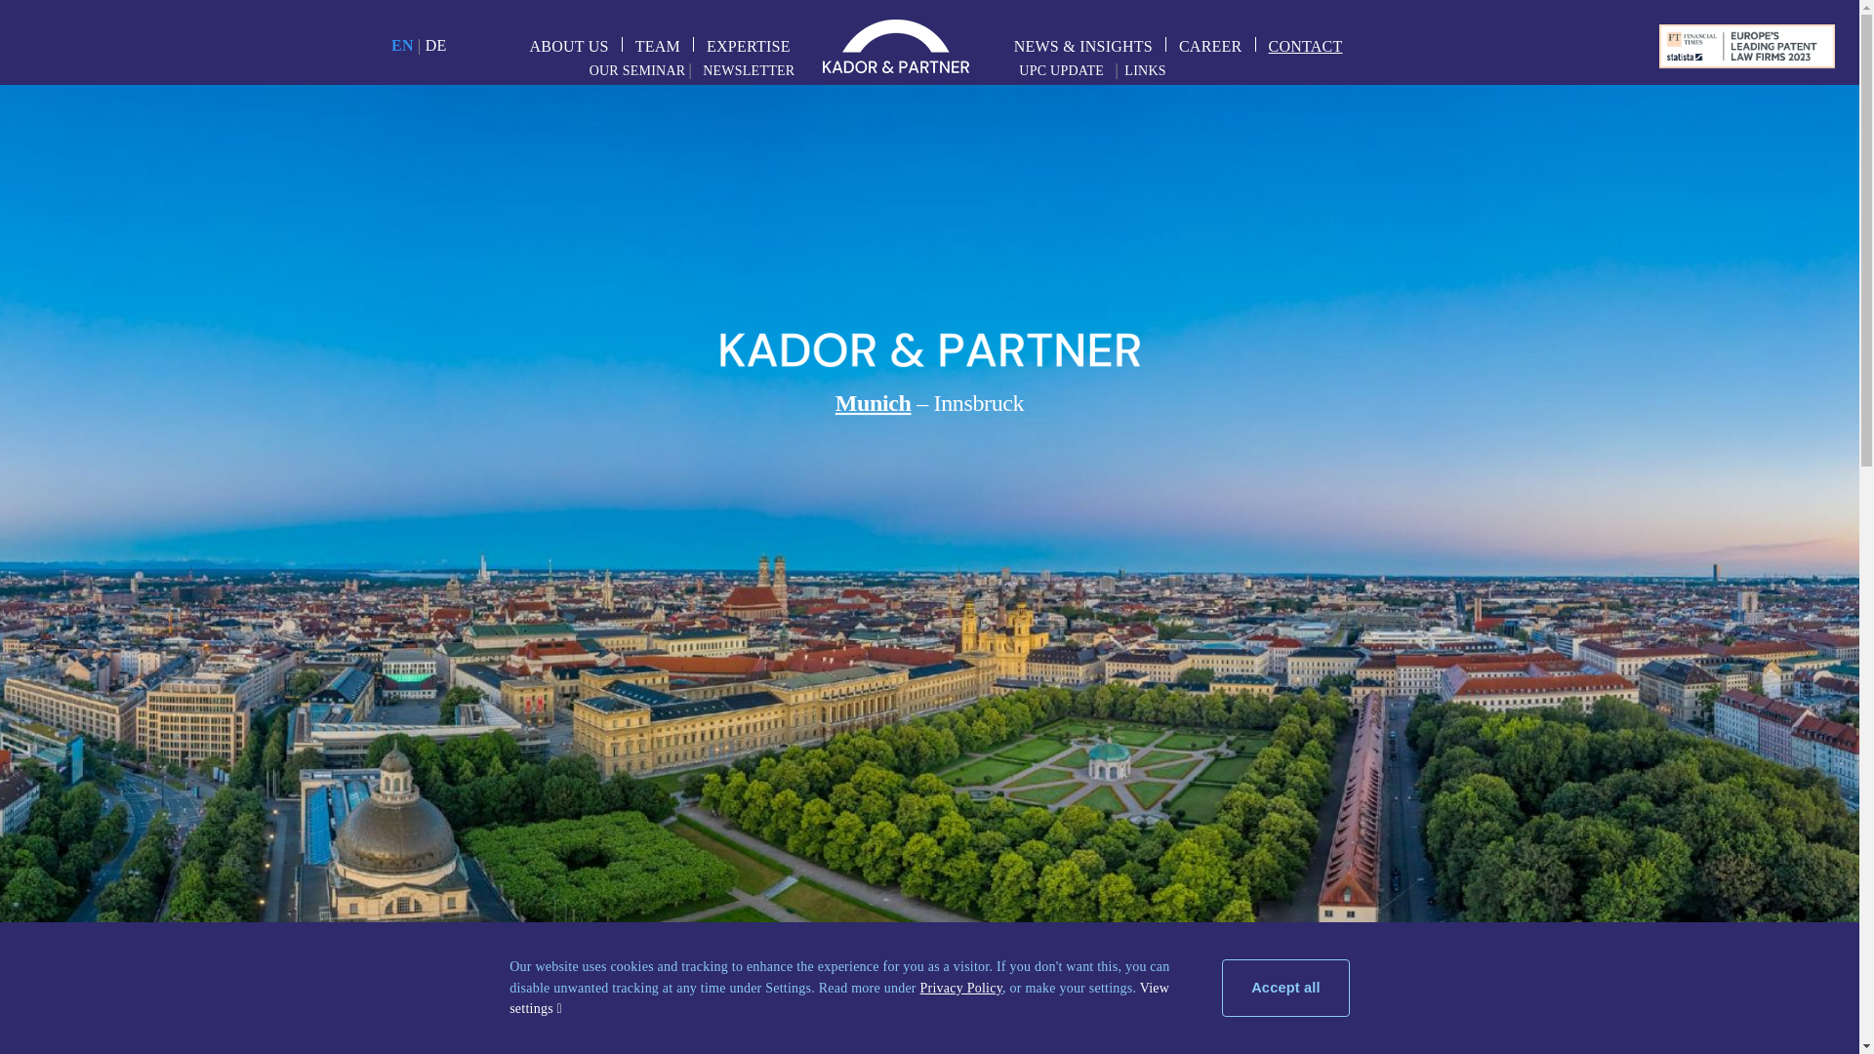 This screenshot has height=1054, width=1874. What do you see at coordinates (562, 43) in the screenshot?
I see `ABOUT US` at bounding box center [562, 43].